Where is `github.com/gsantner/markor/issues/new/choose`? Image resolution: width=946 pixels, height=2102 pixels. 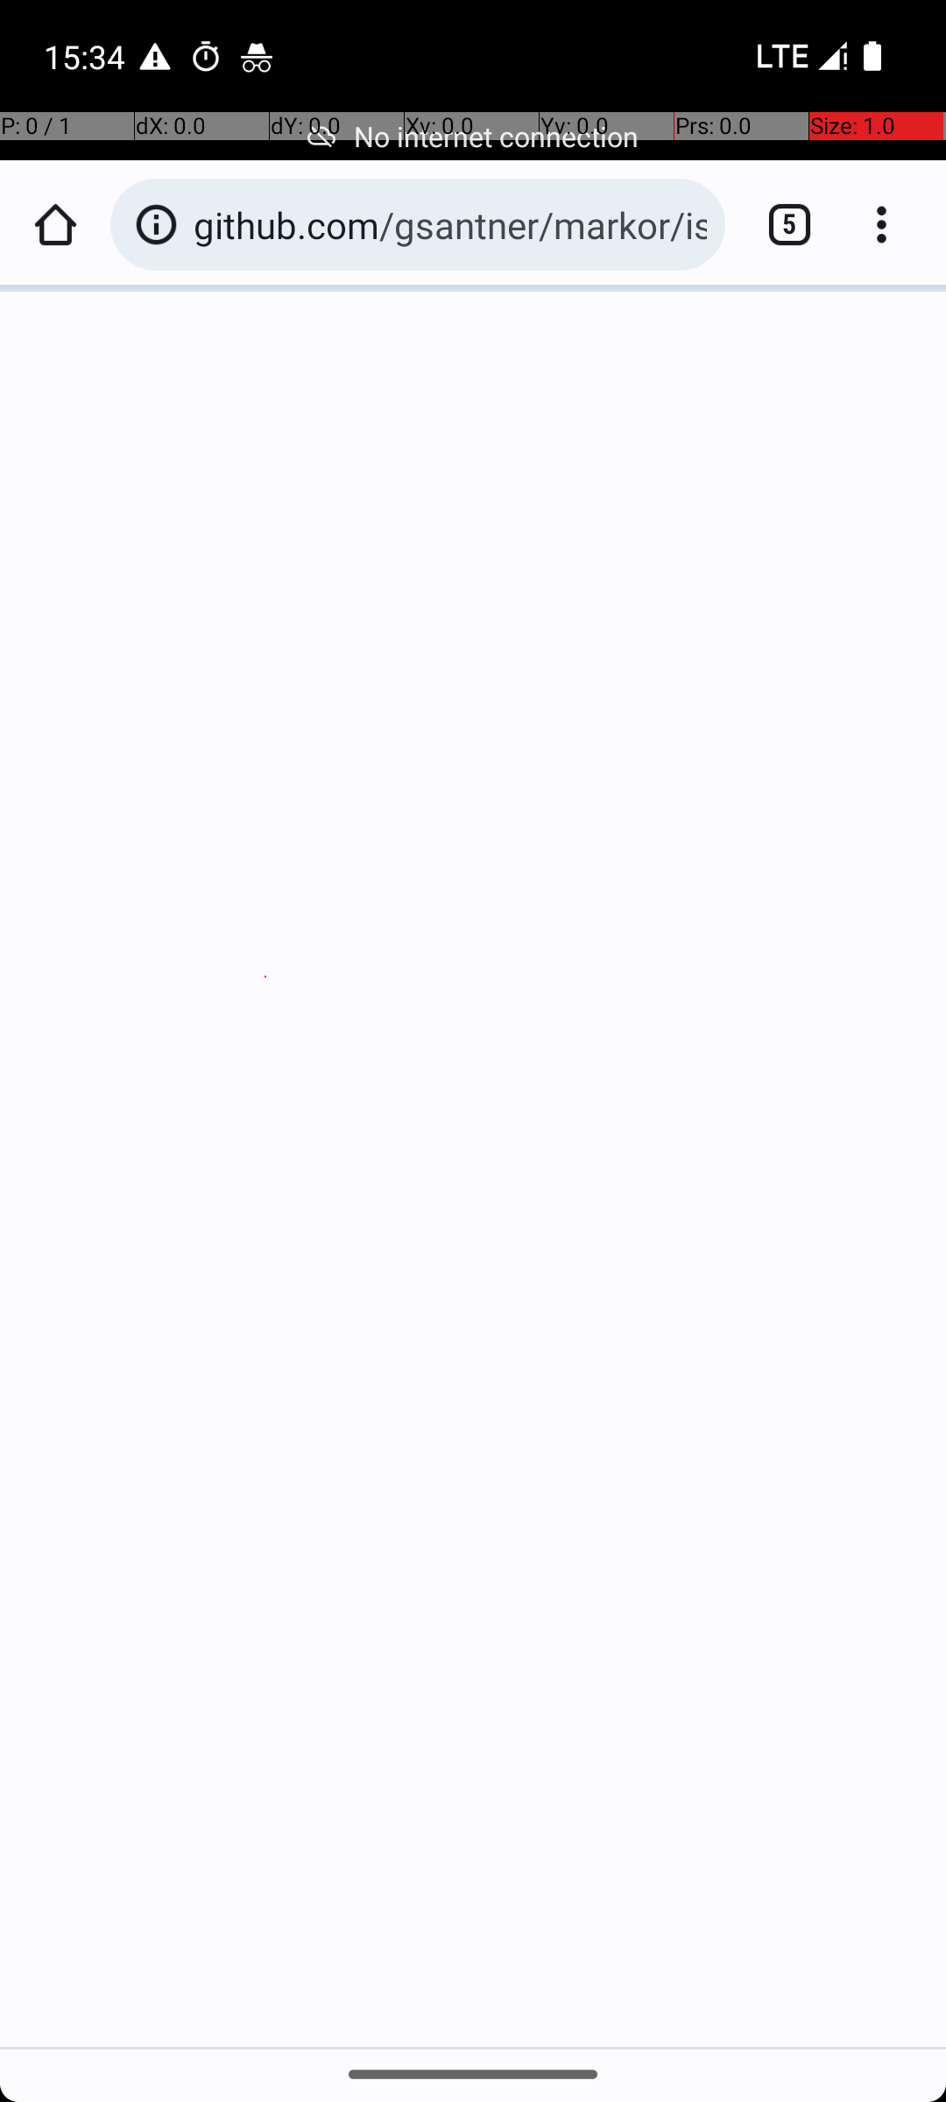
github.com/gsantner/markor/issues/new/choose is located at coordinates (450, 224).